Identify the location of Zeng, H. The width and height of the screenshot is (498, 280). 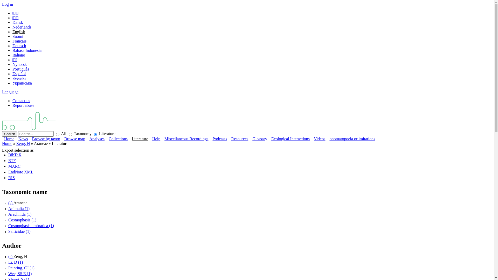
(23, 144).